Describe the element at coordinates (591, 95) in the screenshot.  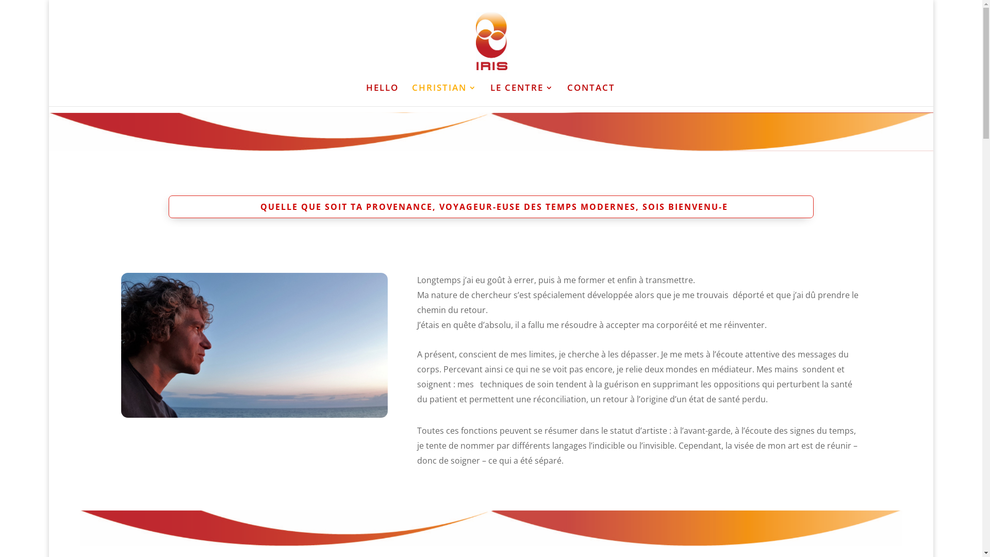
I see `CONTACT` at that location.